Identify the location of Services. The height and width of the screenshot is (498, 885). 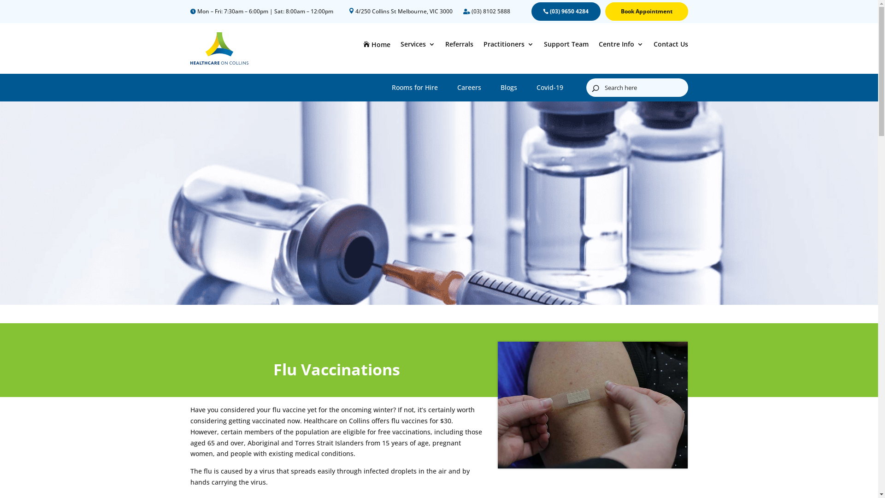
(418, 46).